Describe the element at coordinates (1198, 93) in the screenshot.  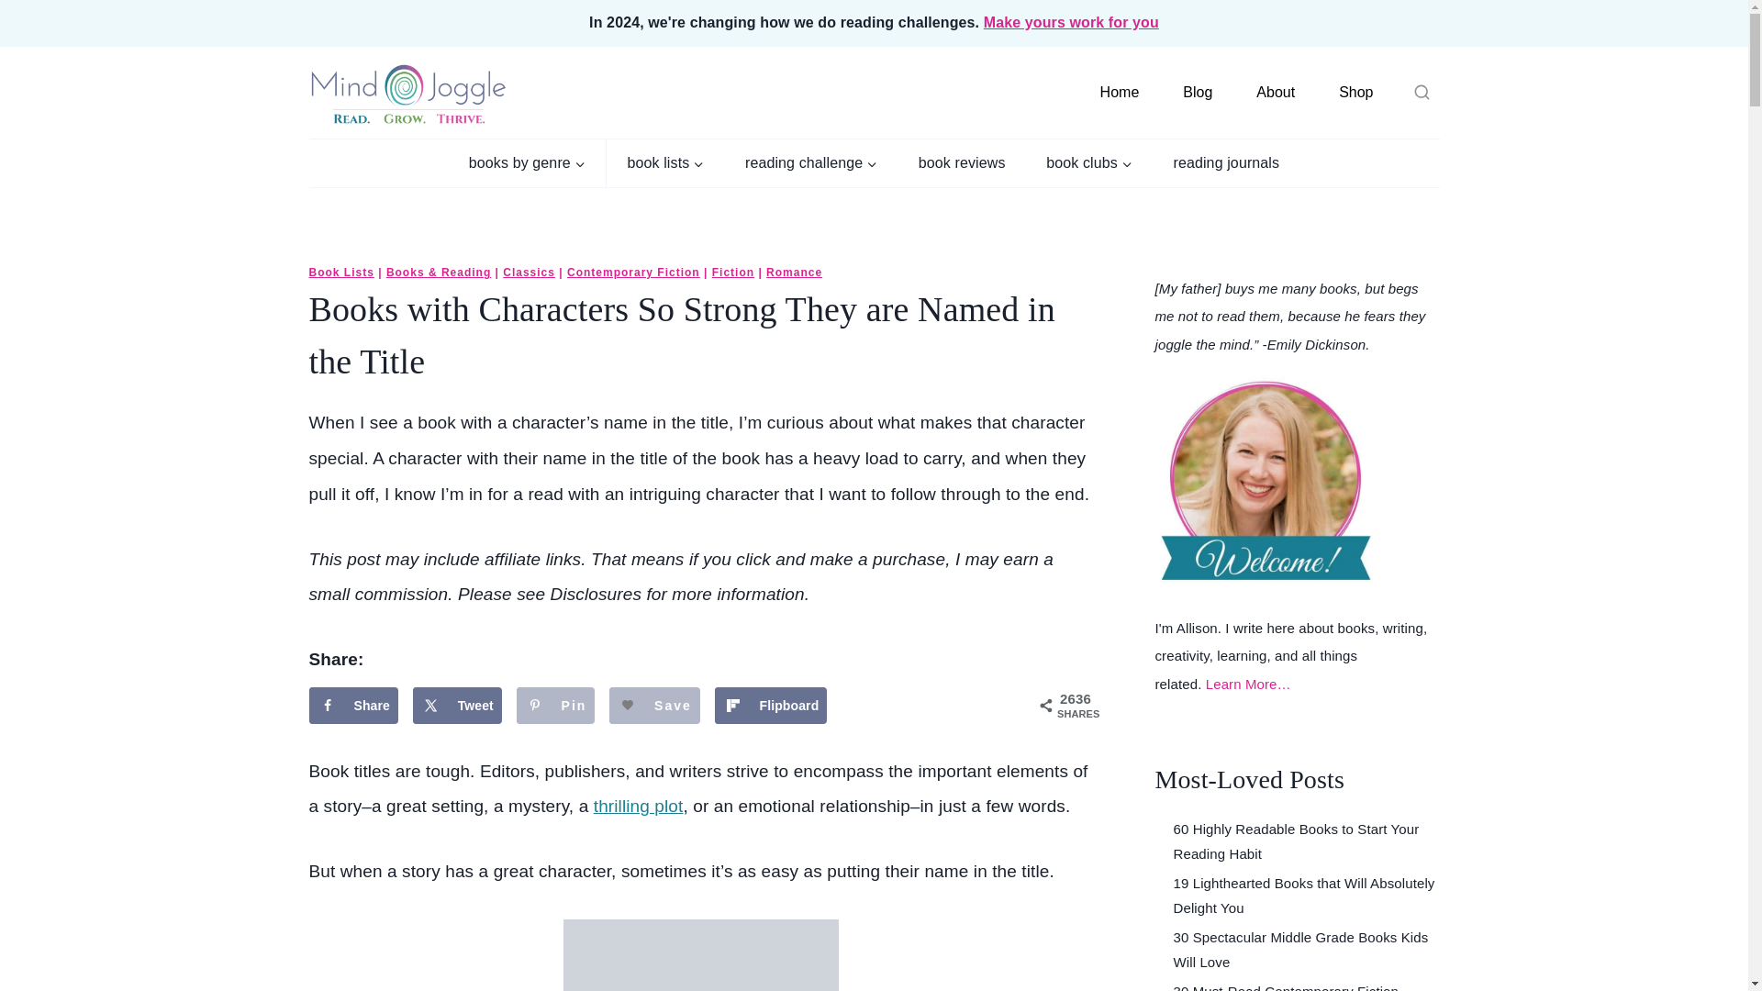
I see `Blog` at that location.